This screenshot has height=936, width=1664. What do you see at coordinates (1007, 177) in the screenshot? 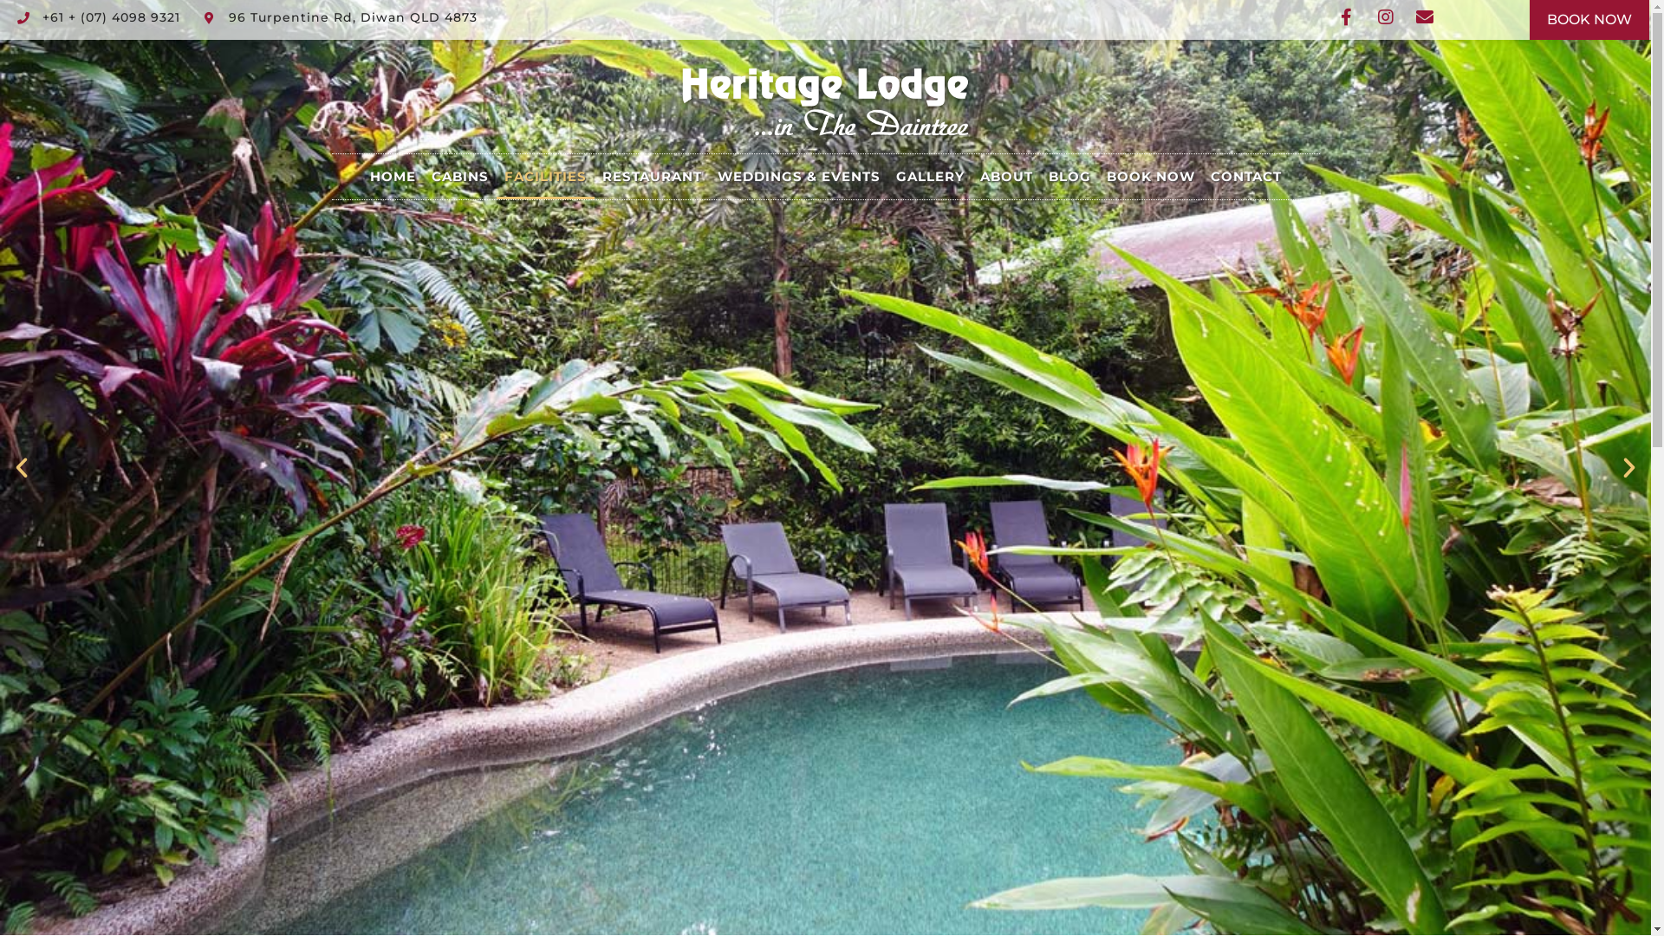
I see `ABOUT` at bounding box center [1007, 177].